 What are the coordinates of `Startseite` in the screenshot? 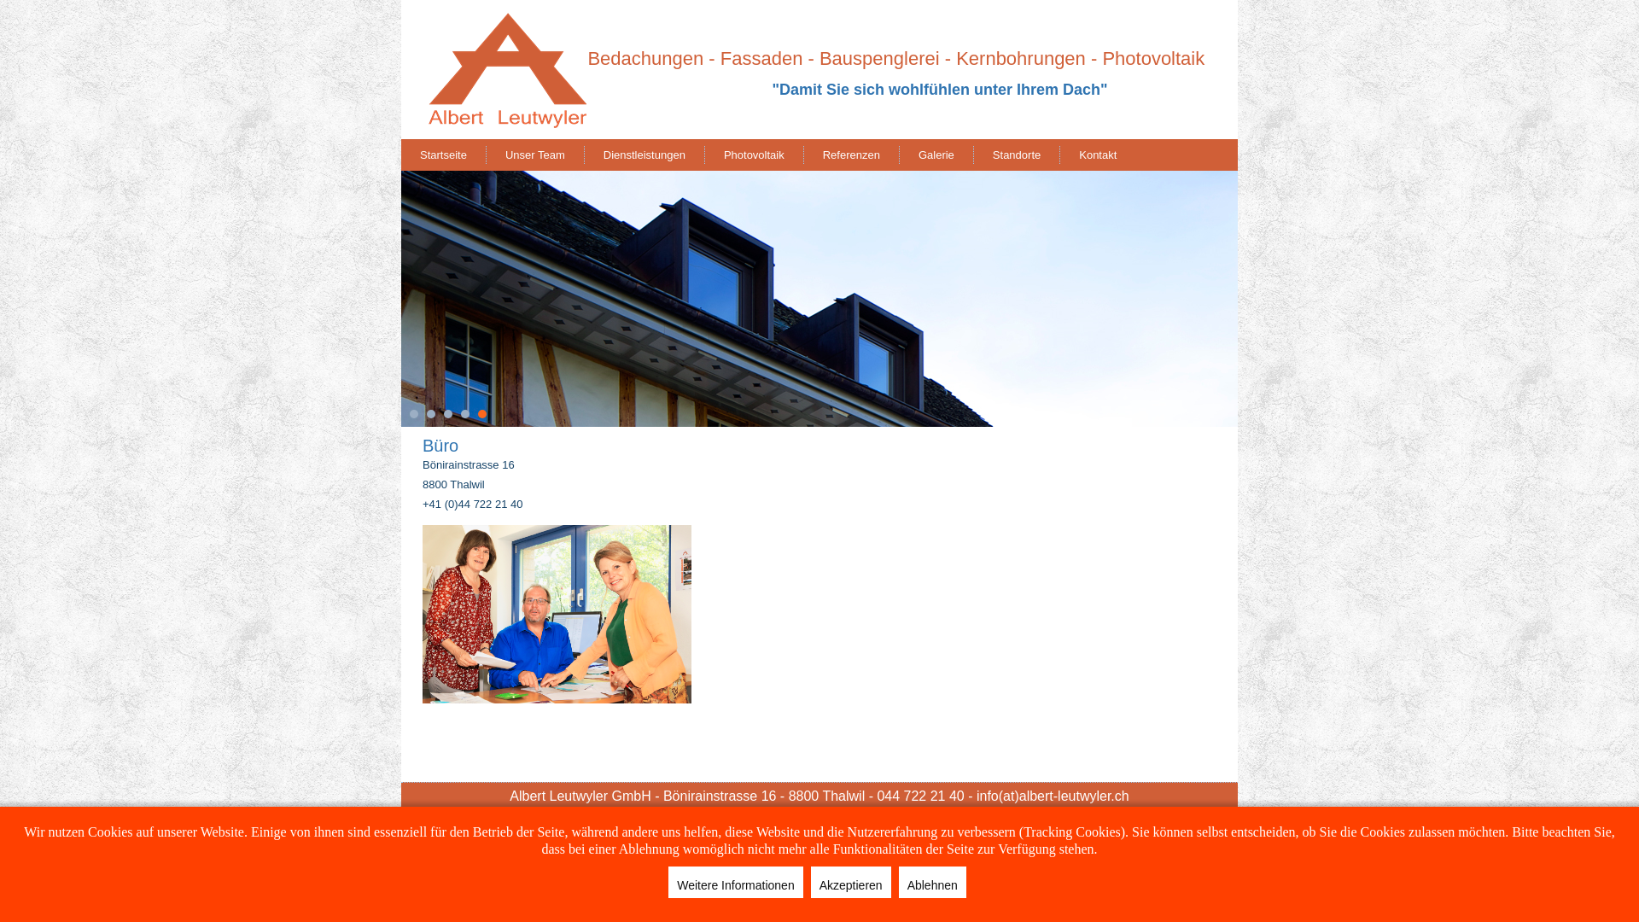 It's located at (444, 155).